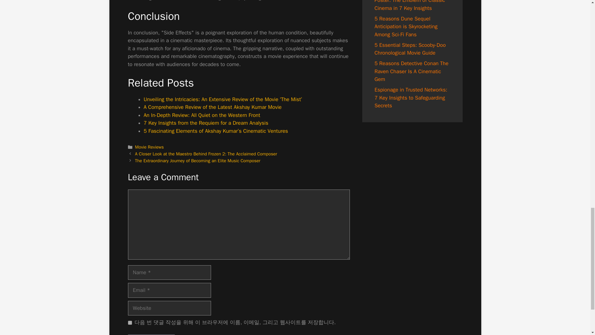  Describe the element at coordinates (206, 123) in the screenshot. I see `7 Key Insights from the Requiem for a Dream Analysis` at that location.